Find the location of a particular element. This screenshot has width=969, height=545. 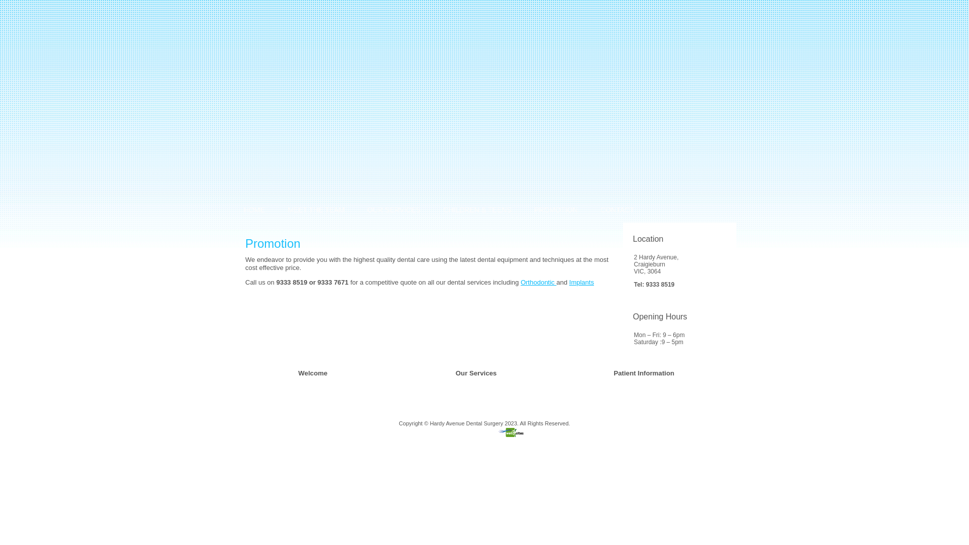

Home is located at coordinates (306, 381).